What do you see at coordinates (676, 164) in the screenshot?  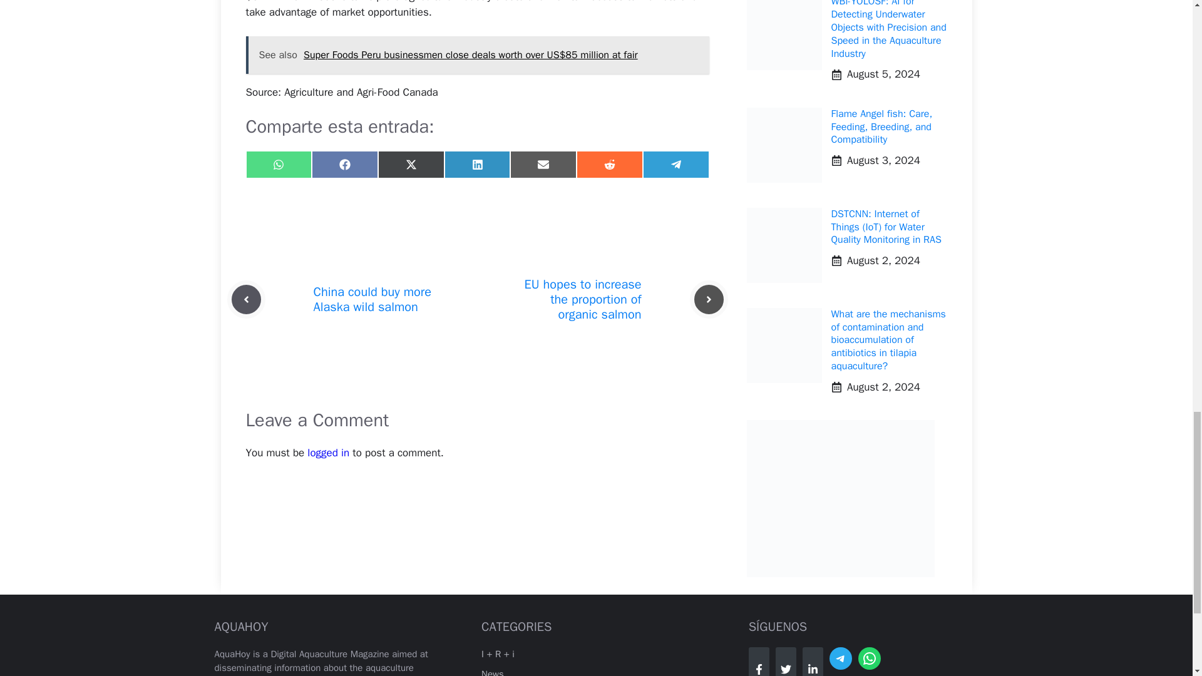 I see `Share on Telegram` at bounding box center [676, 164].